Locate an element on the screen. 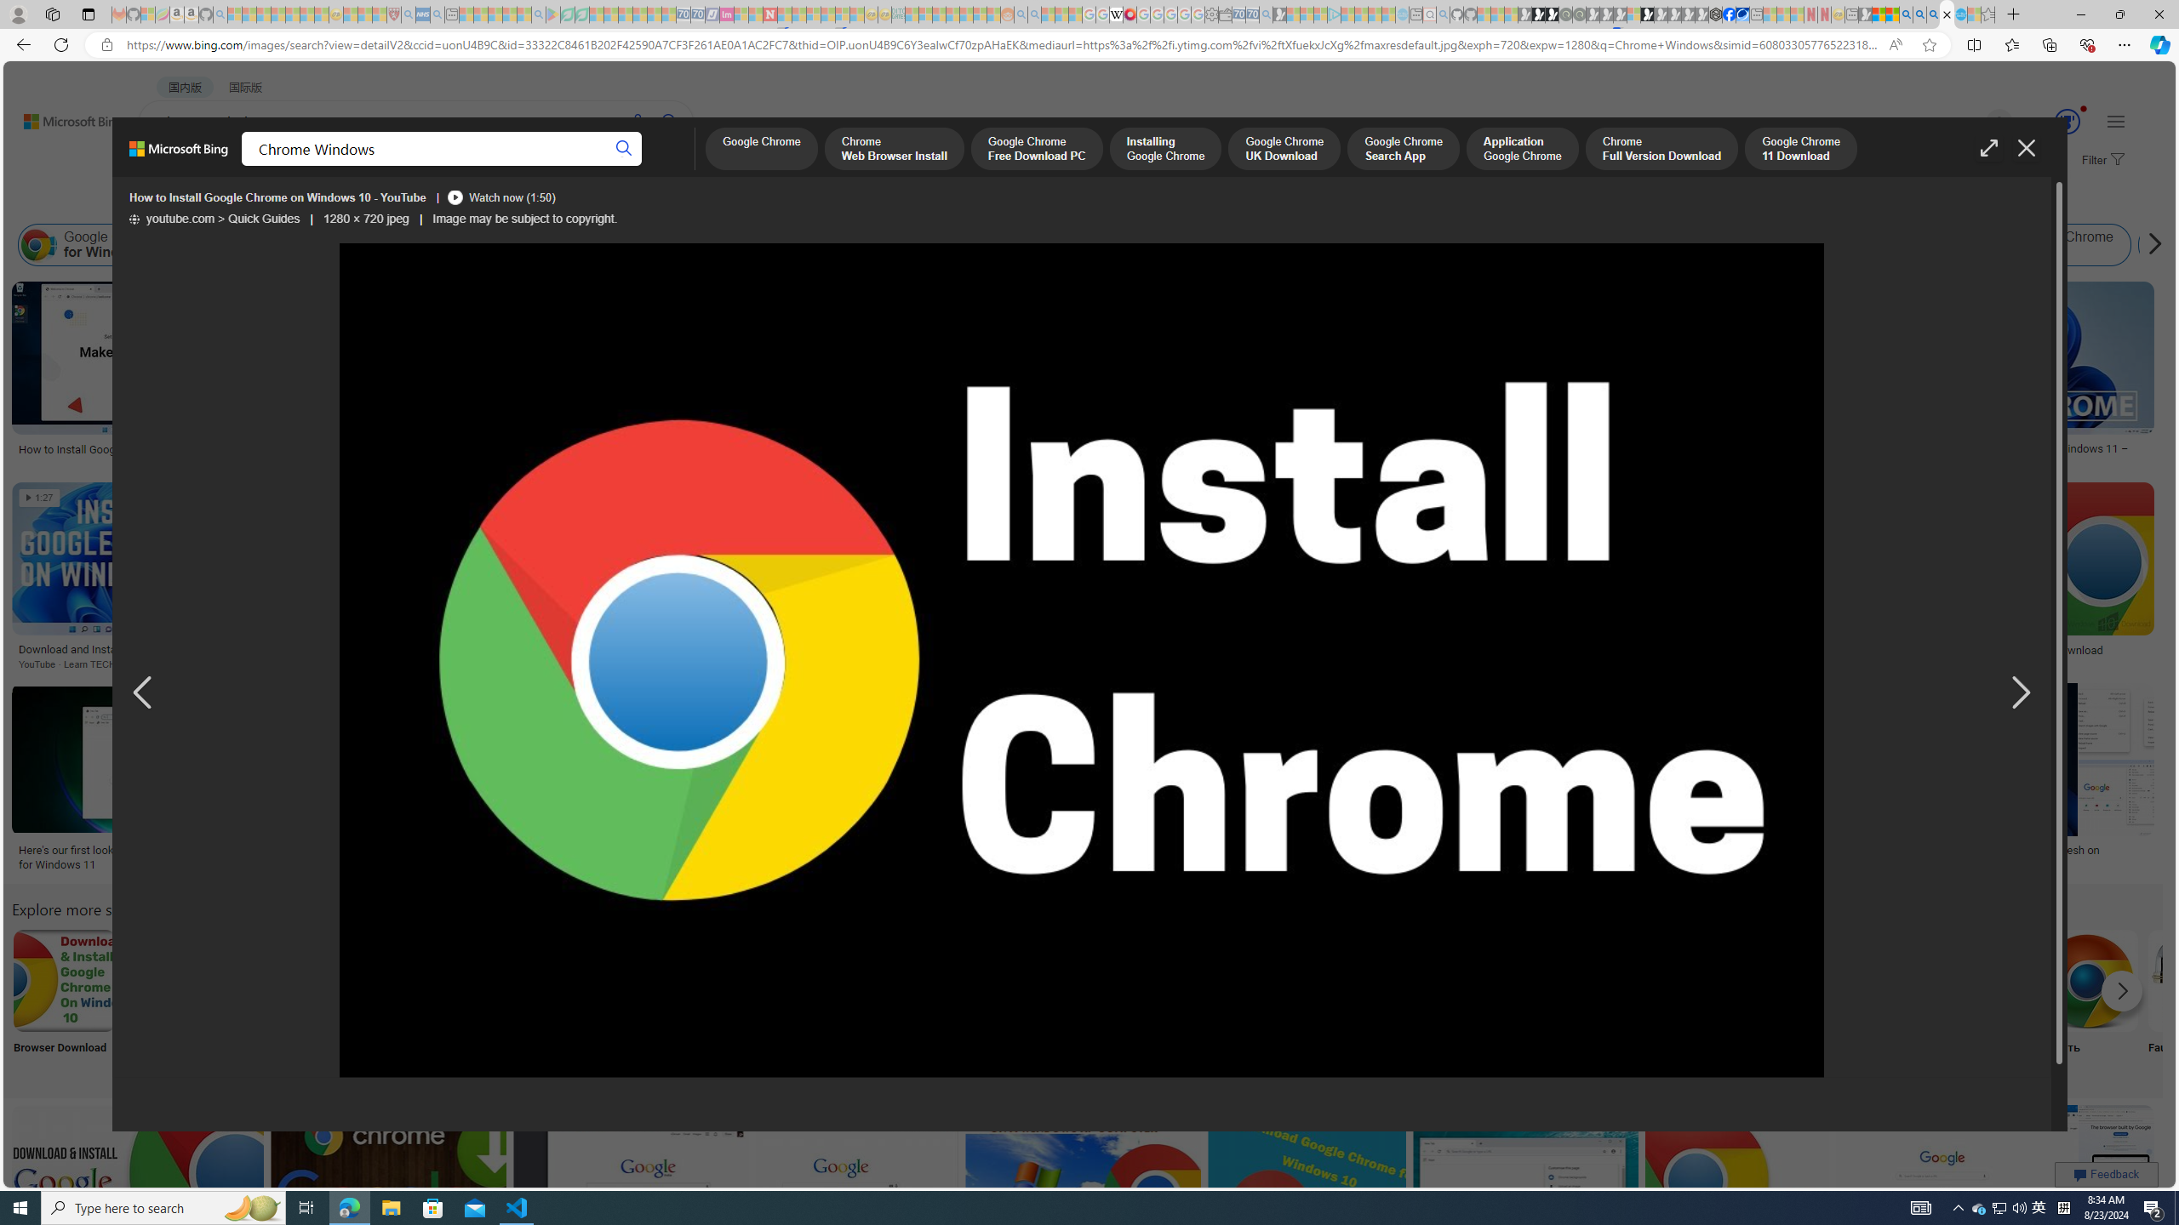 This screenshot has height=1225, width=2179. Microsoft Bing, Back to Bing search is located at coordinates (179, 156).